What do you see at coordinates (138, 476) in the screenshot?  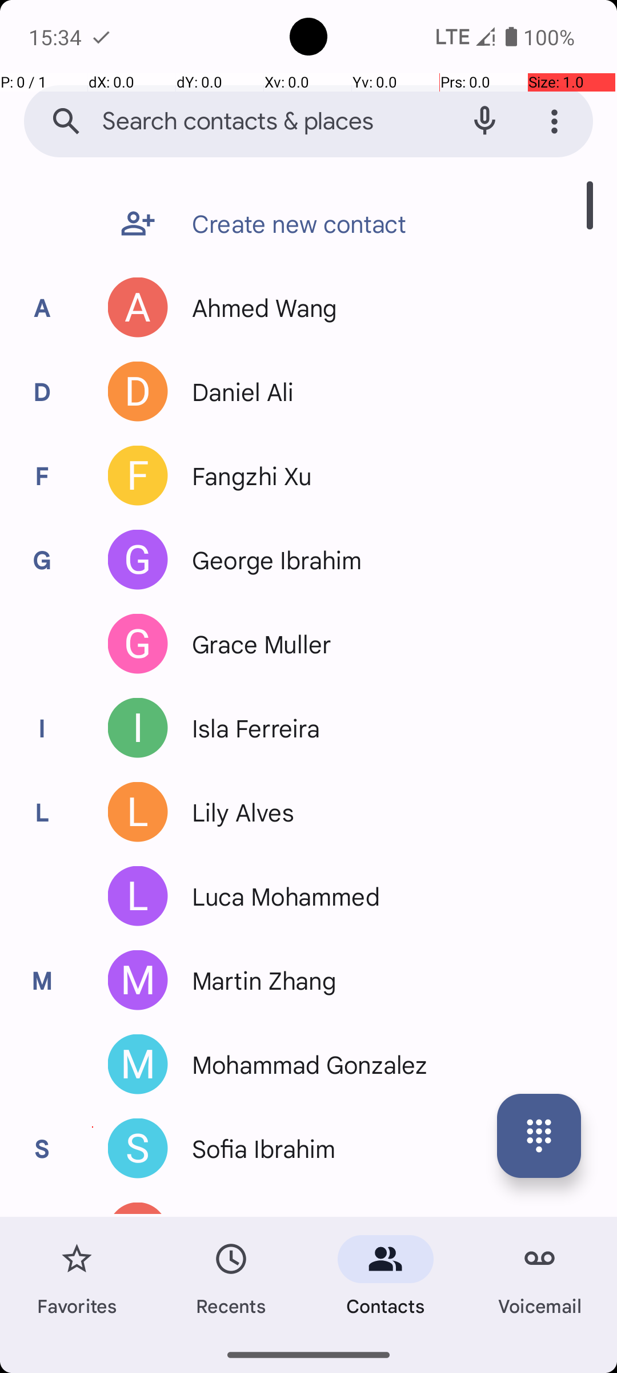 I see `Quick contact for Fangzhi Xu` at bounding box center [138, 476].